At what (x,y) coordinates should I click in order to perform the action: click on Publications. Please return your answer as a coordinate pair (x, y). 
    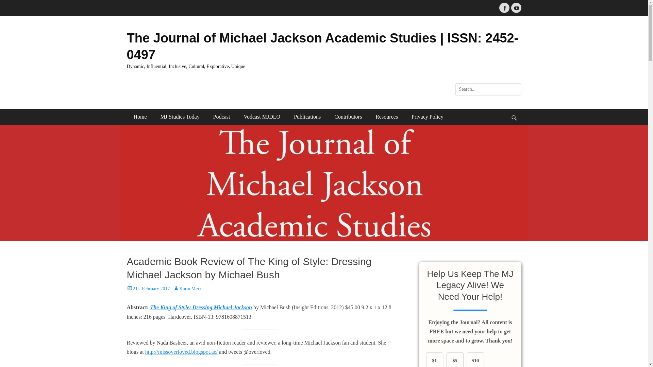
    Looking at the image, I should click on (307, 117).